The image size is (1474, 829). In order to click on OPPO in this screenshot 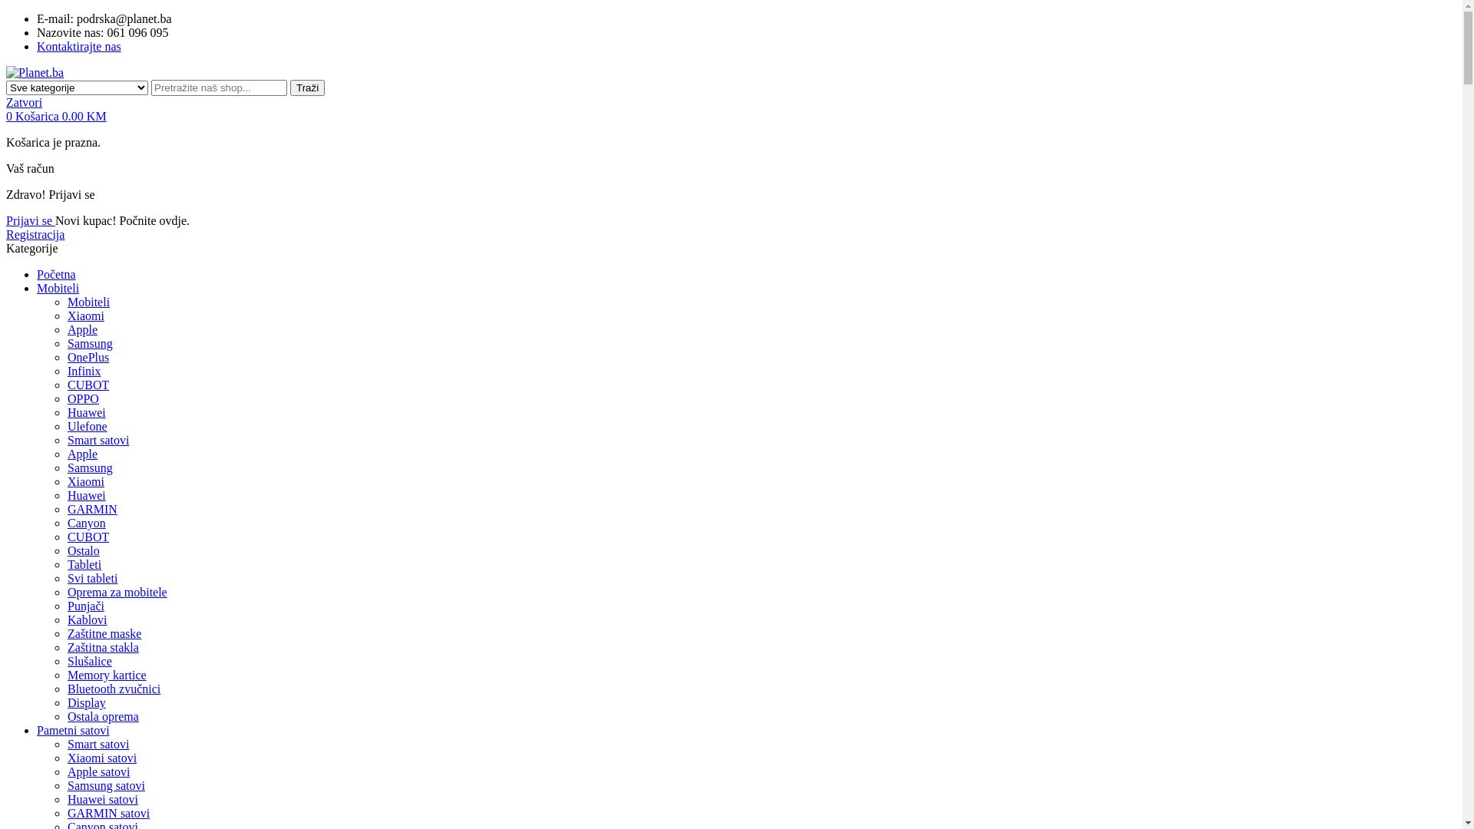, I will do `click(83, 399)`.